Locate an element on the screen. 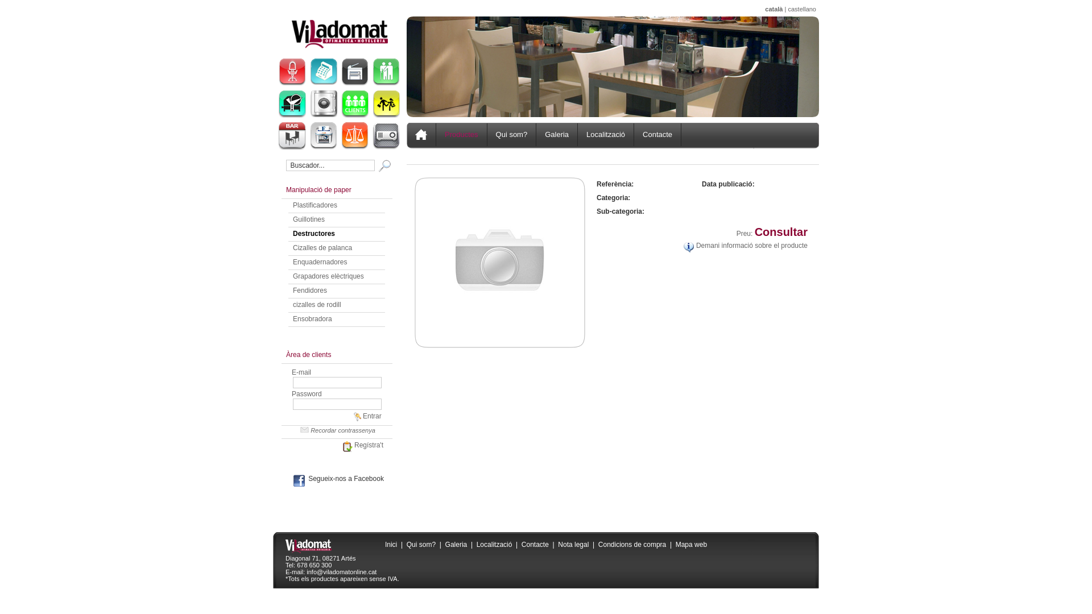  Buscador... is located at coordinates (330, 165).